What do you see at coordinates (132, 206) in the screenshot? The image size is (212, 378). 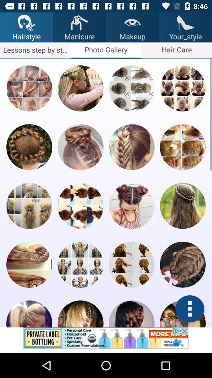 I see `select option` at bounding box center [132, 206].